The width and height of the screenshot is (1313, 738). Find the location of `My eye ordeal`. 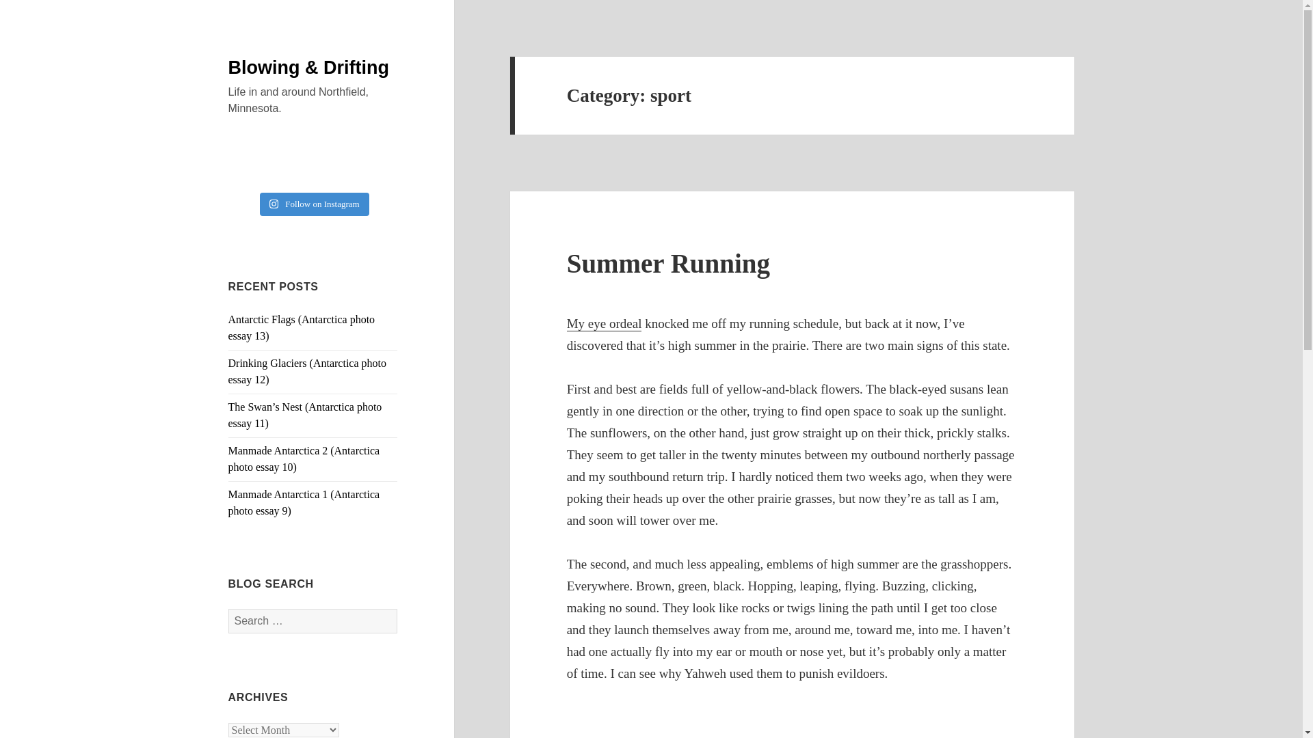

My eye ordeal is located at coordinates (605, 324).